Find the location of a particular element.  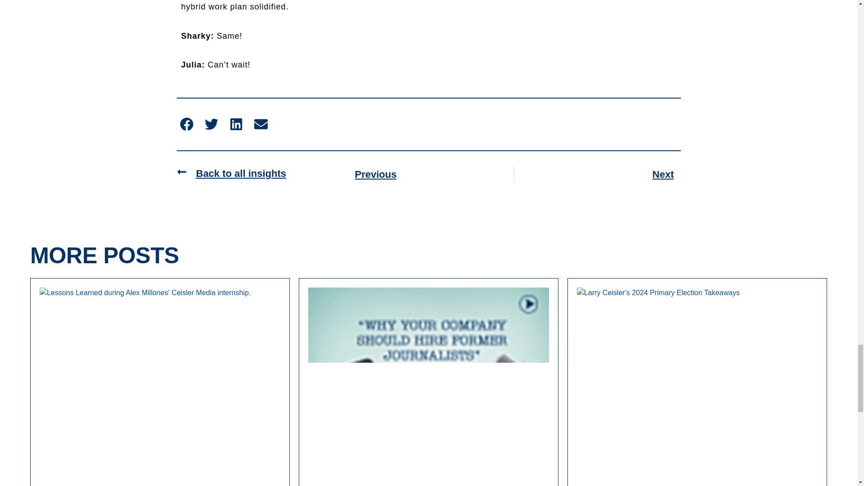

Next is located at coordinates (597, 174).